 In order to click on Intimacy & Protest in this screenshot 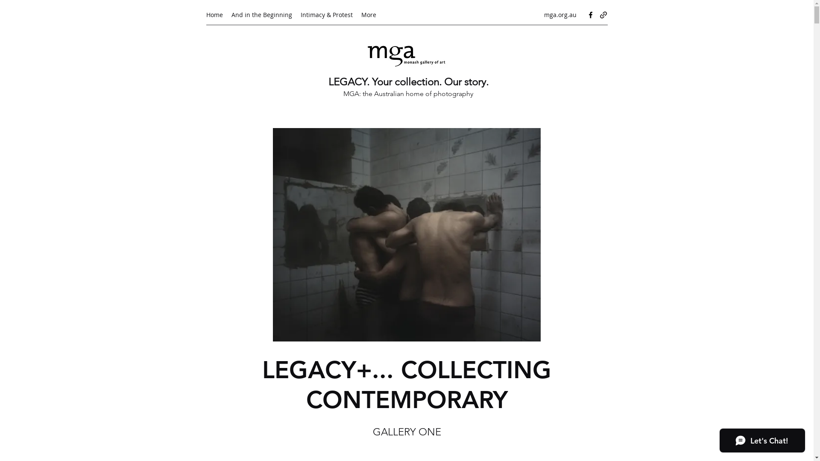, I will do `click(327, 15)`.